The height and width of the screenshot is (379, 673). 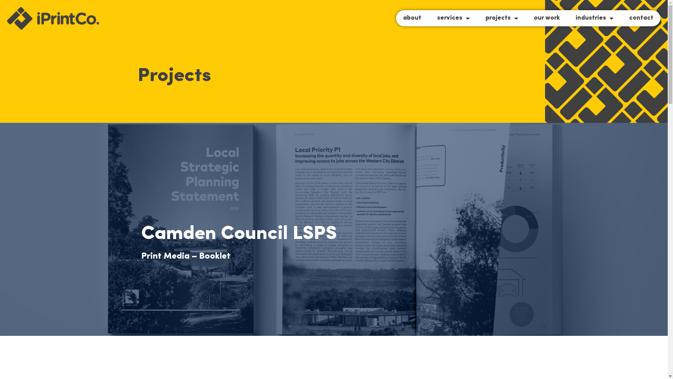 What do you see at coordinates (502, 18) in the screenshot?
I see `projects` at bounding box center [502, 18].